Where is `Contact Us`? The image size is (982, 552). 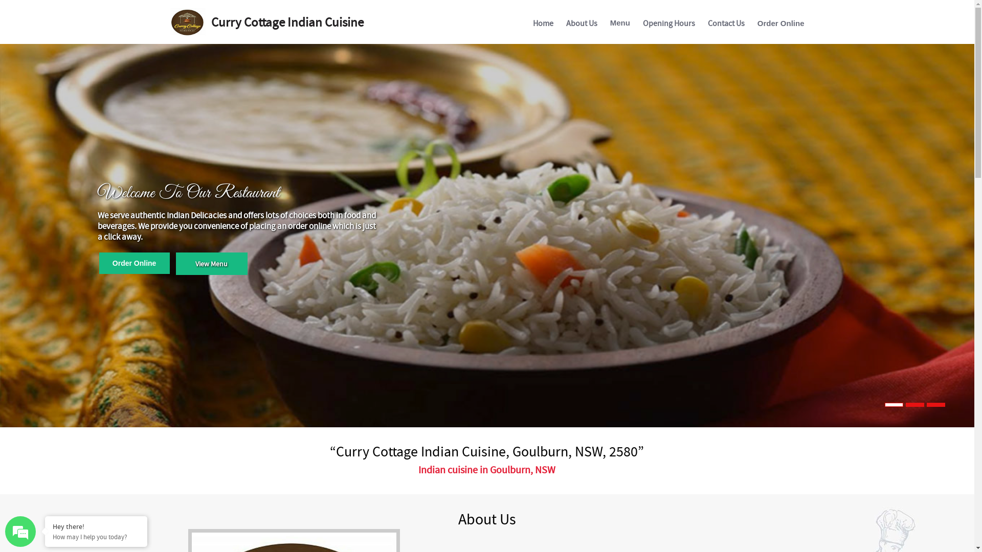 Contact Us is located at coordinates (726, 26).